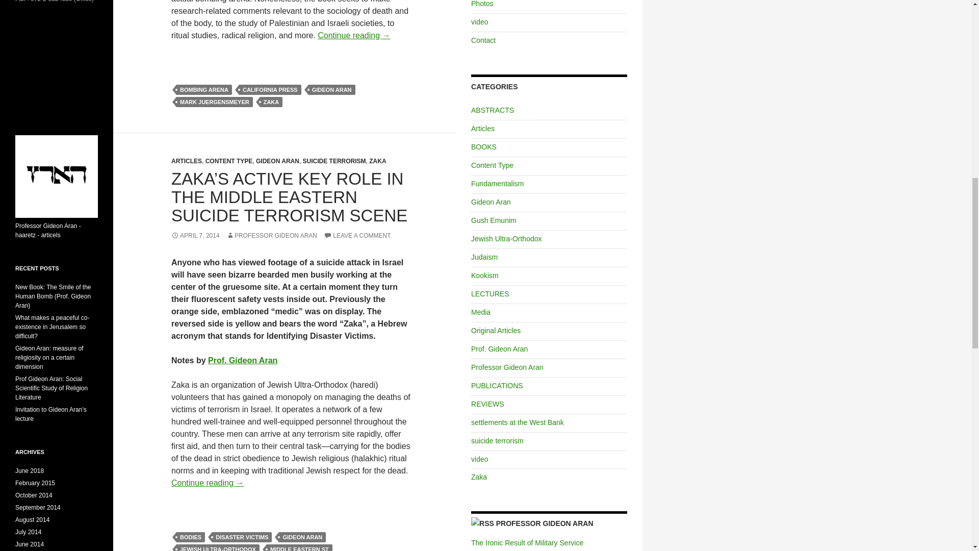  What do you see at coordinates (277, 161) in the screenshot?
I see `GIDEON ARAN` at bounding box center [277, 161].